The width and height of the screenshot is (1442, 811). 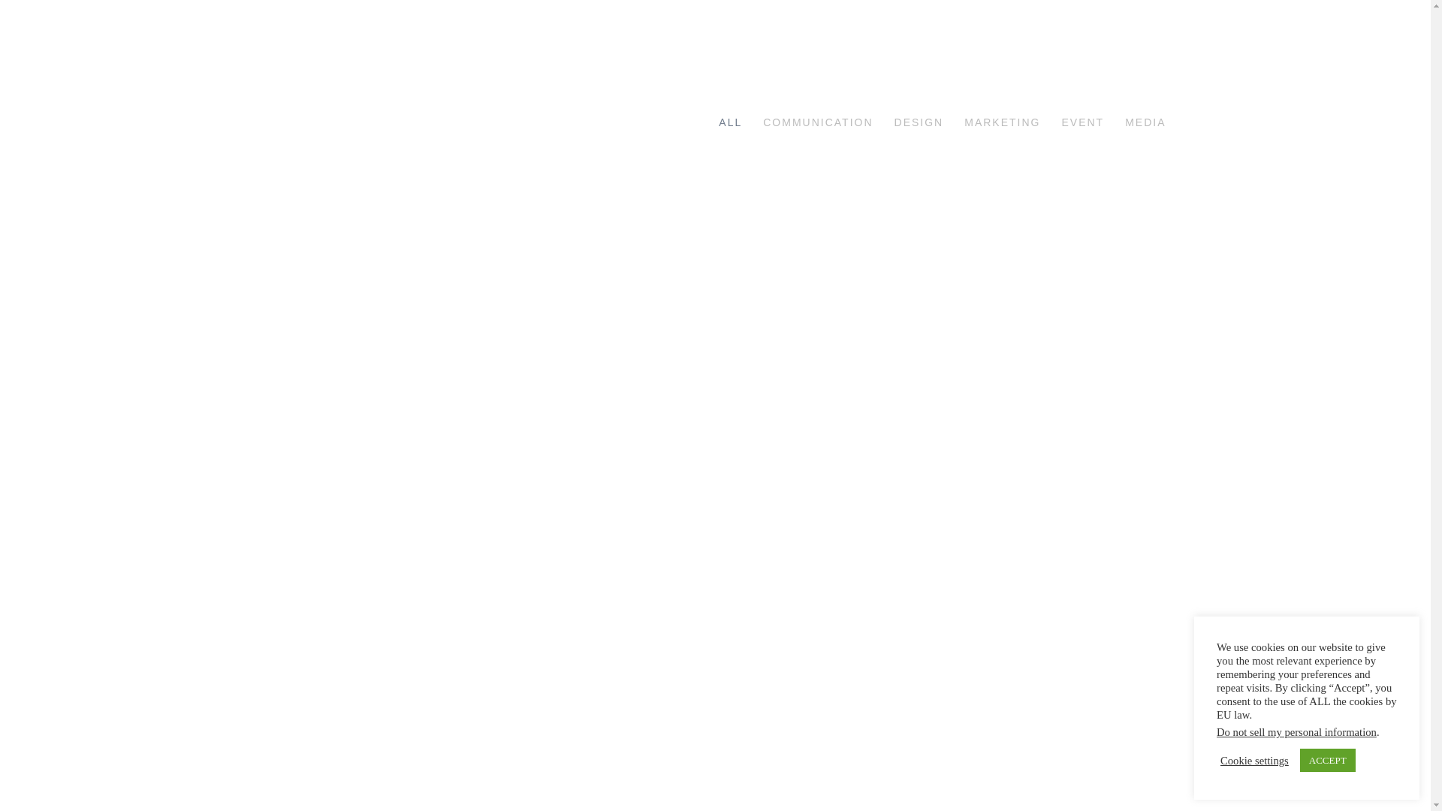 I want to click on ALL, so click(x=741, y=122).